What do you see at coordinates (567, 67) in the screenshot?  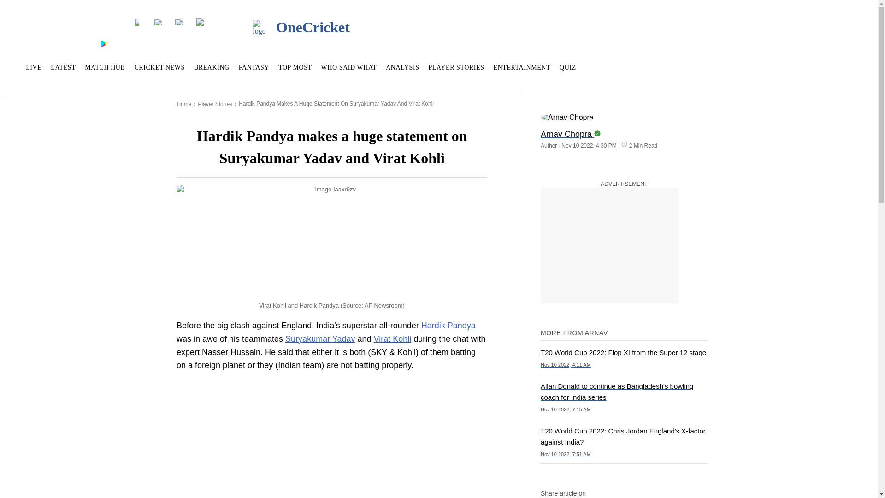 I see `QUIZ` at bounding box center [567, 67].